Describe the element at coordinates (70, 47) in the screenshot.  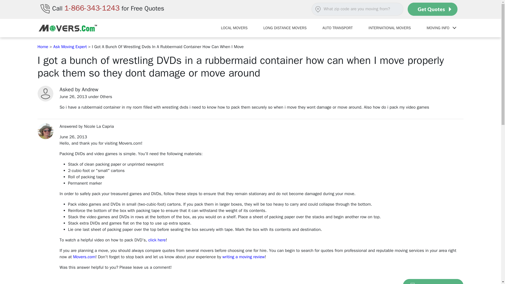
I see `Ask Moving Expert` at that location.